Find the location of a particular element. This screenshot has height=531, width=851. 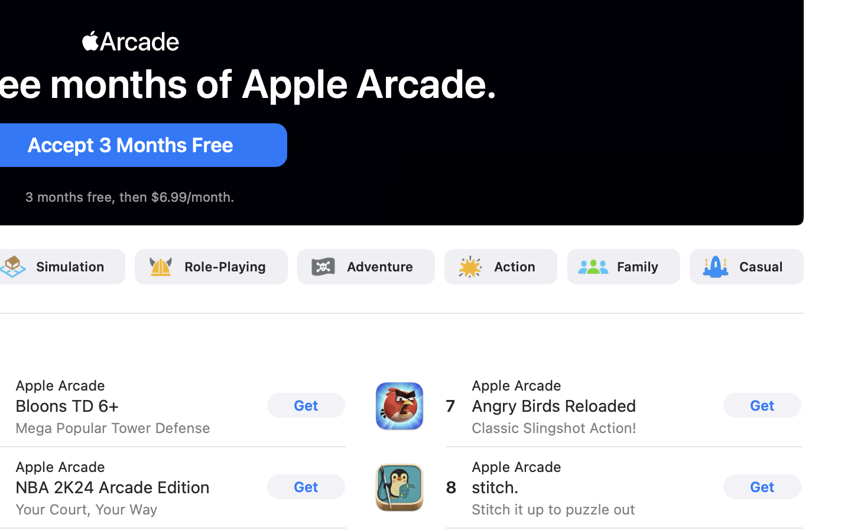

Role-Playing is located at coordinates (226, 267).